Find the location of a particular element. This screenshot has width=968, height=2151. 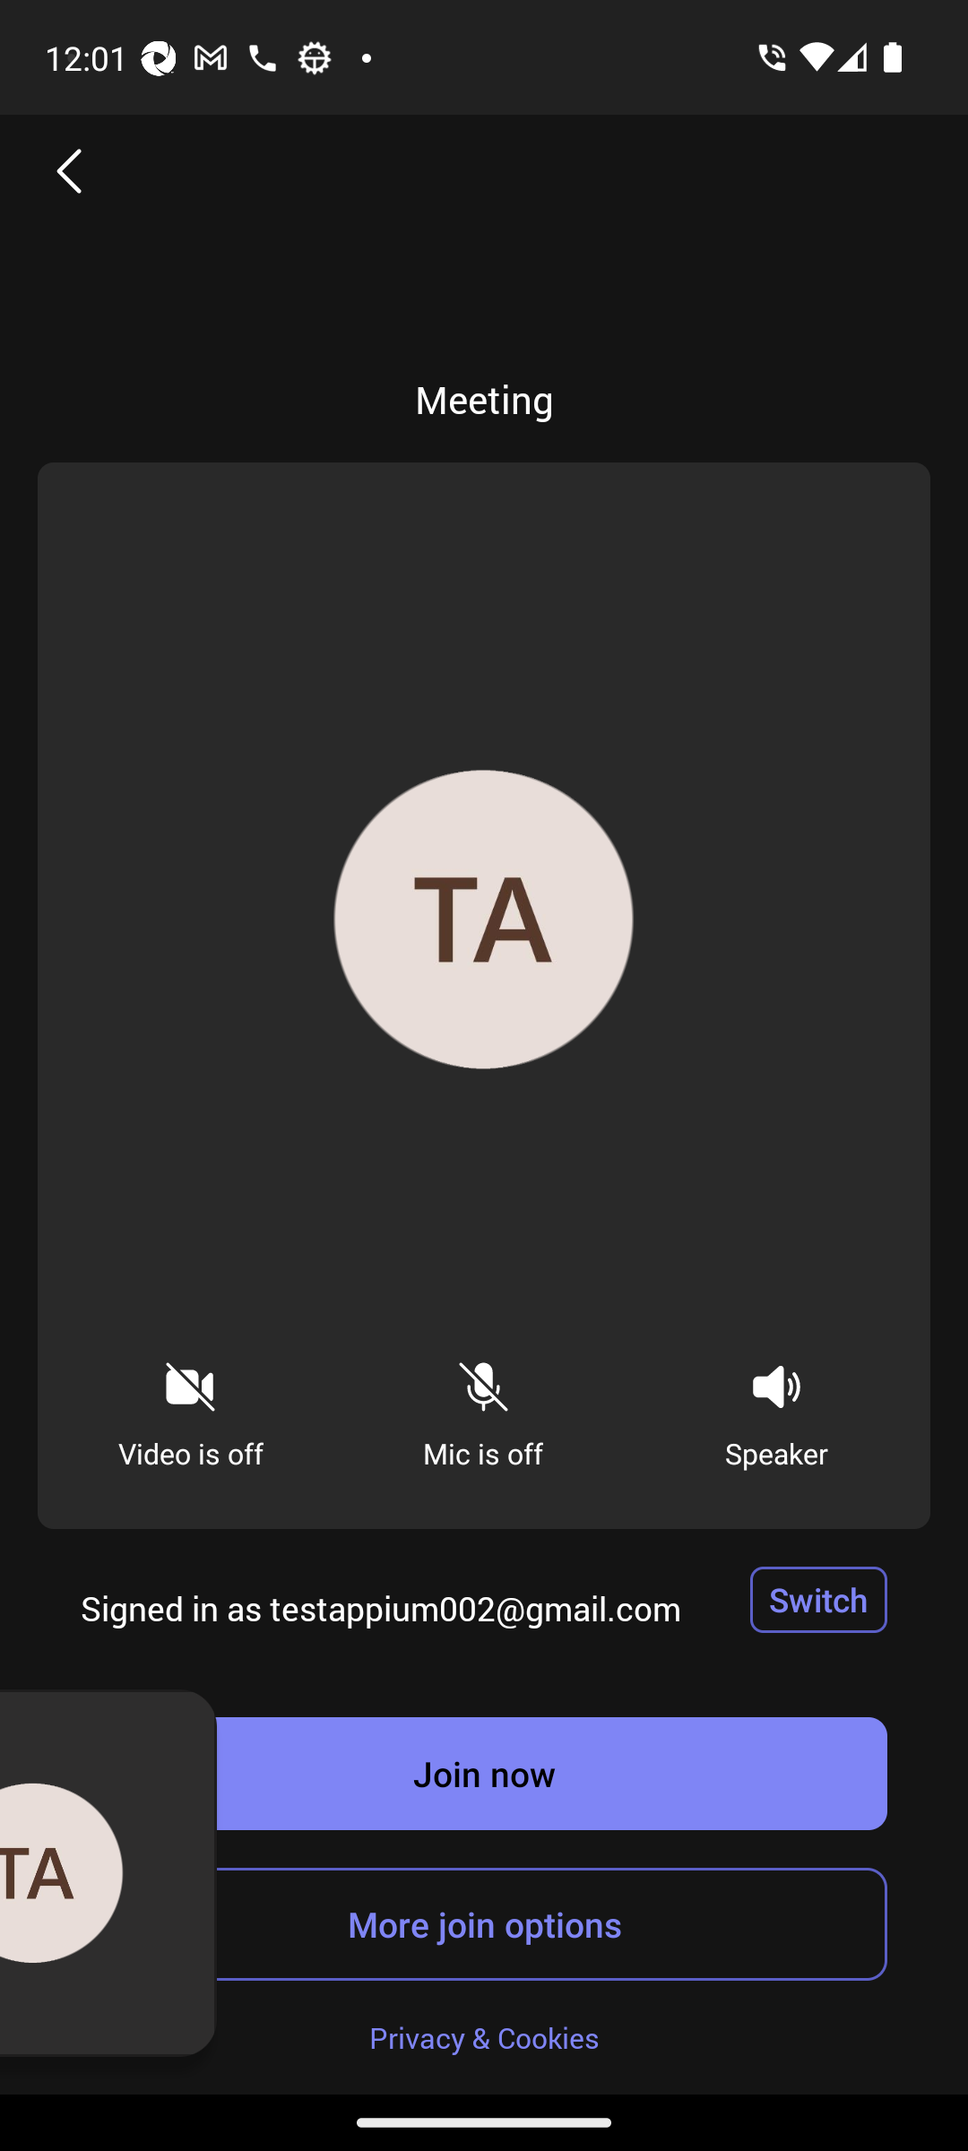

More join options is located at coordinates (484, 1923).